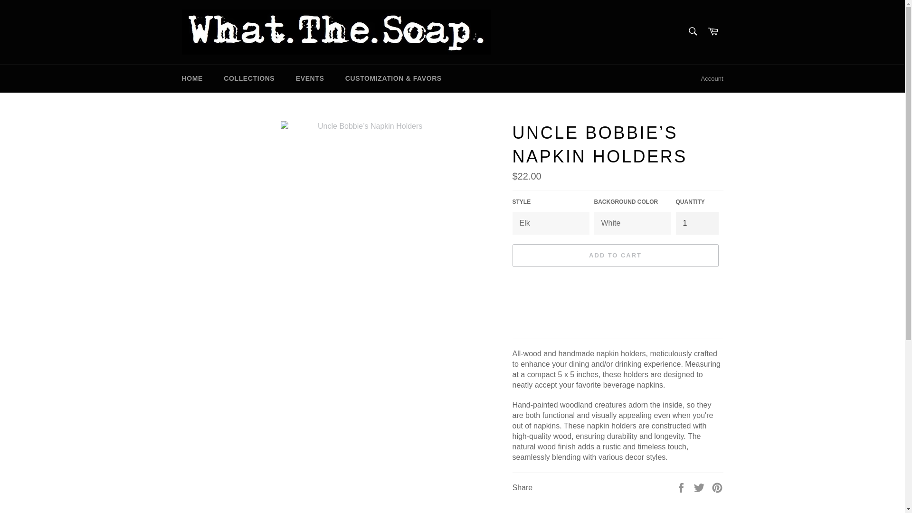 Image resolution: width=912 pixels, height=513 pixels. Describe the element at coordinates (310, 79) in the screenshot. I see `EVENTS` at that location.